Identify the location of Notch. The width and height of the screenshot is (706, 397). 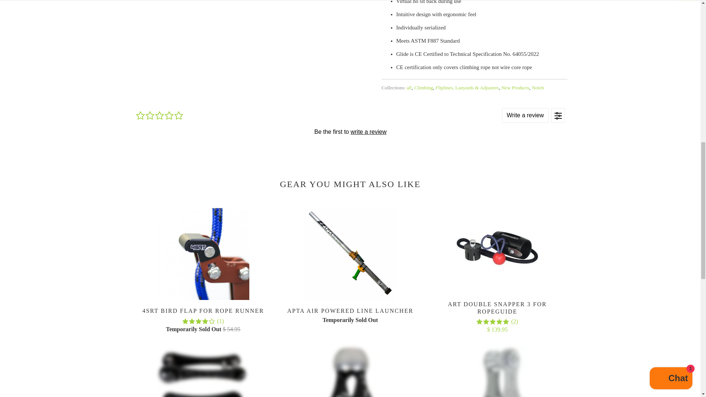
(538, 87).